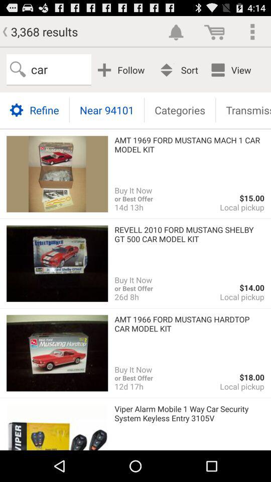 The width and height of the screenshot is (271, 482). Describe the element at coordinates (243, 109) in the screenshot. I see `flip to the transmission button` at that location.